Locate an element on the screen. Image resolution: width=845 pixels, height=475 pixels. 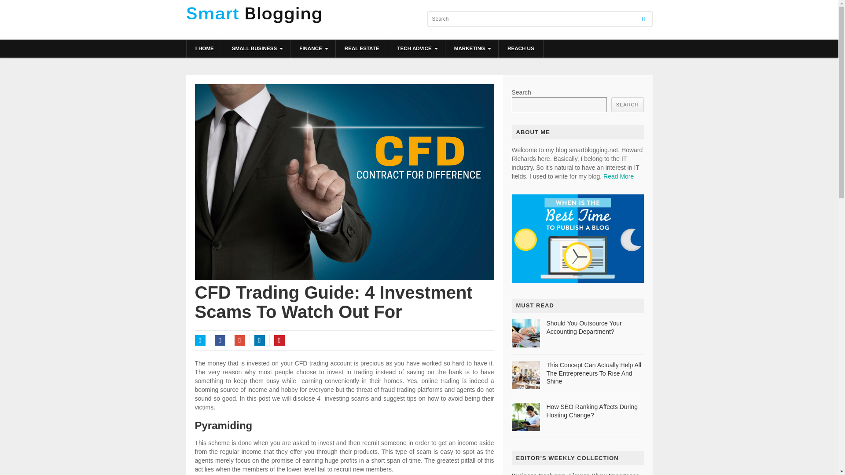
SMALL BUSINESS is located at coordinates (256, 48).